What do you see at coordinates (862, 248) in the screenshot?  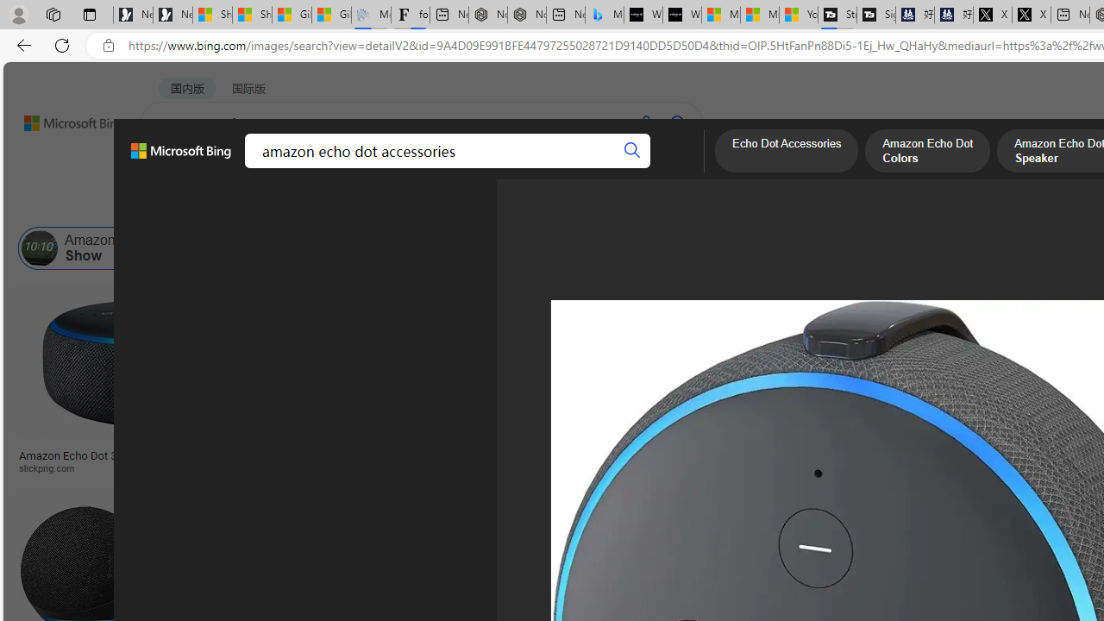 I see `Amazon Echo 2nd Generation` at bounding box center [862, 248].